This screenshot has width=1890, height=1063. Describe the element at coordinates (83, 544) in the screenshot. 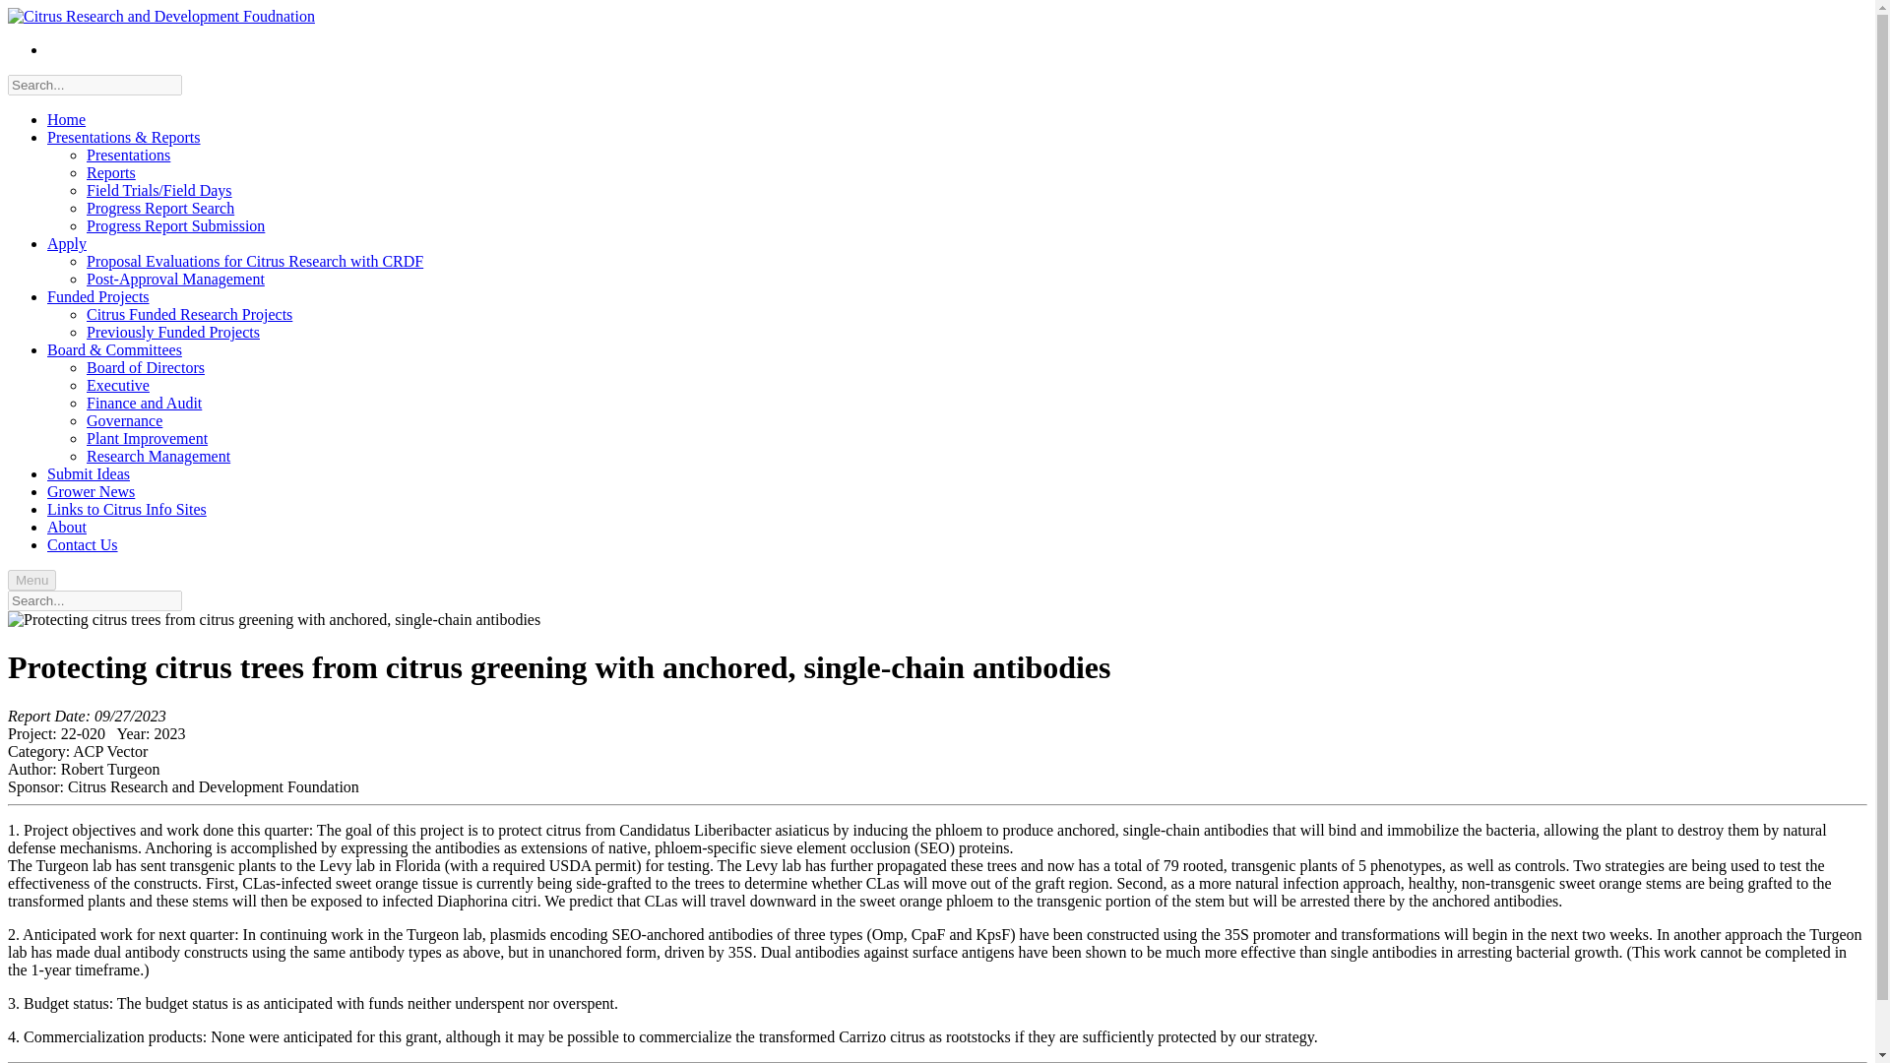

I see `Contact Us` at that location.